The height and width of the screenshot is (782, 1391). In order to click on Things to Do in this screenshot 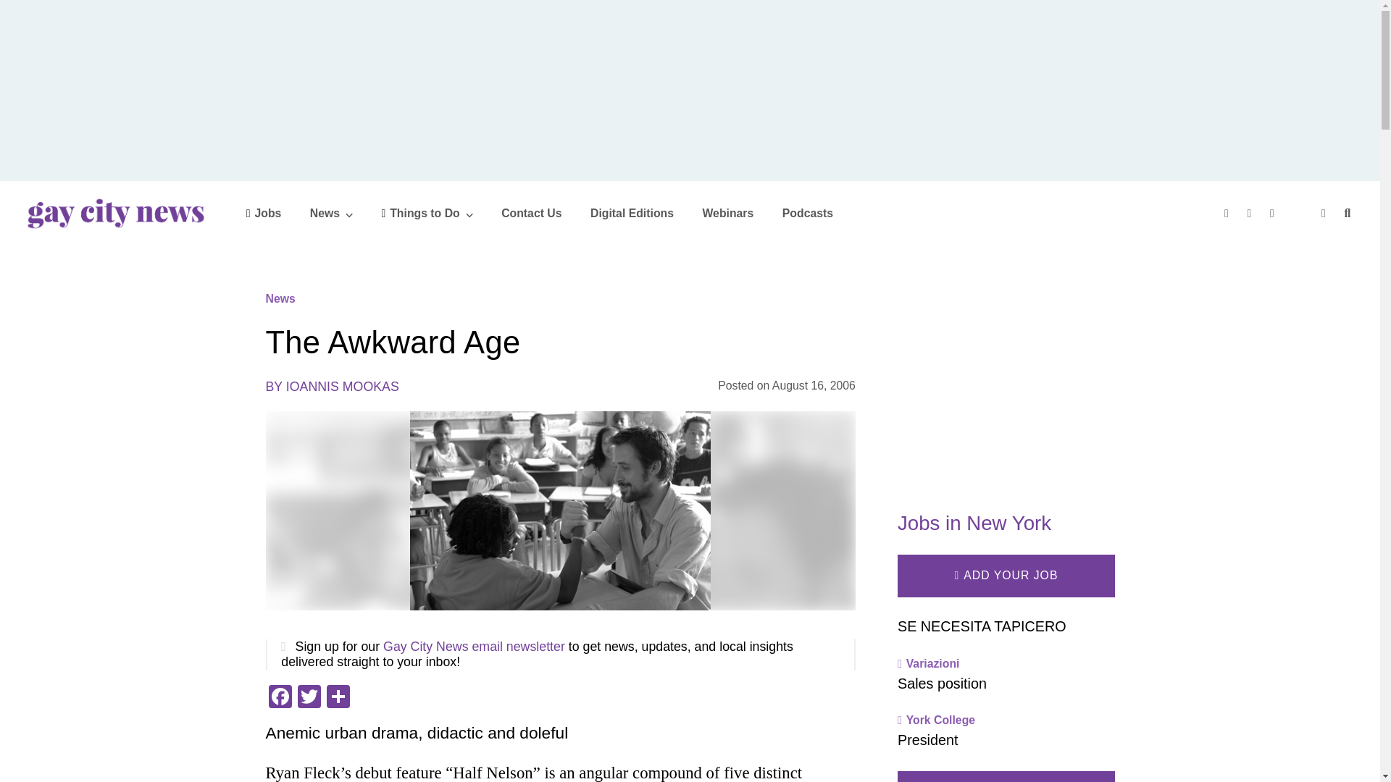, I will do `click(427, 213)`.